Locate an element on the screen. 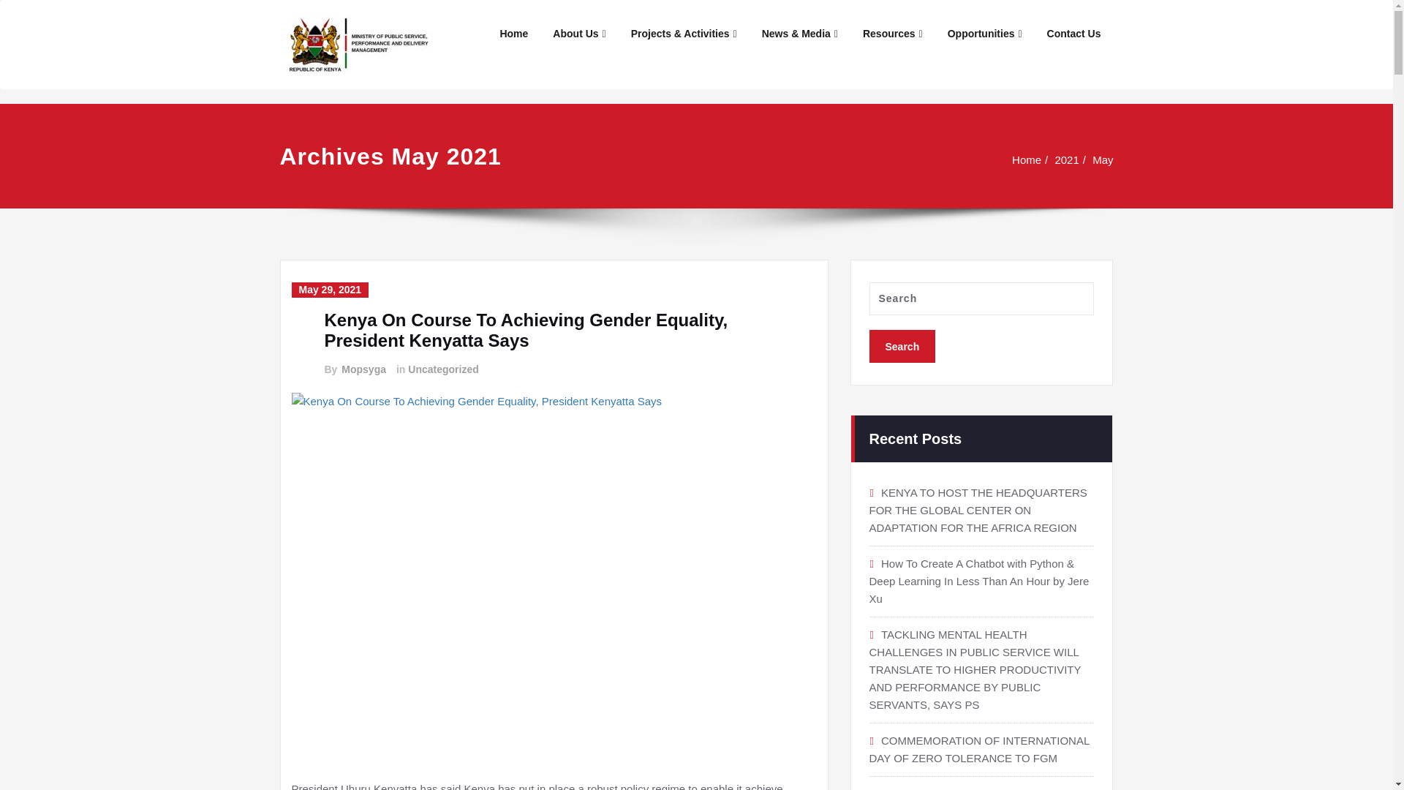 This screenshot has width=1404, height=790. Search is located at coordinates (902, 346).